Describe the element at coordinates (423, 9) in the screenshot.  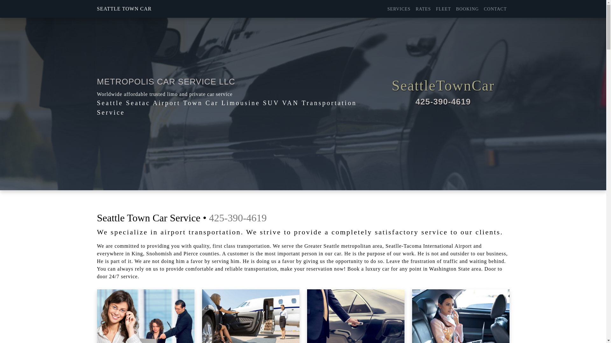
I see `RATES` at that location.